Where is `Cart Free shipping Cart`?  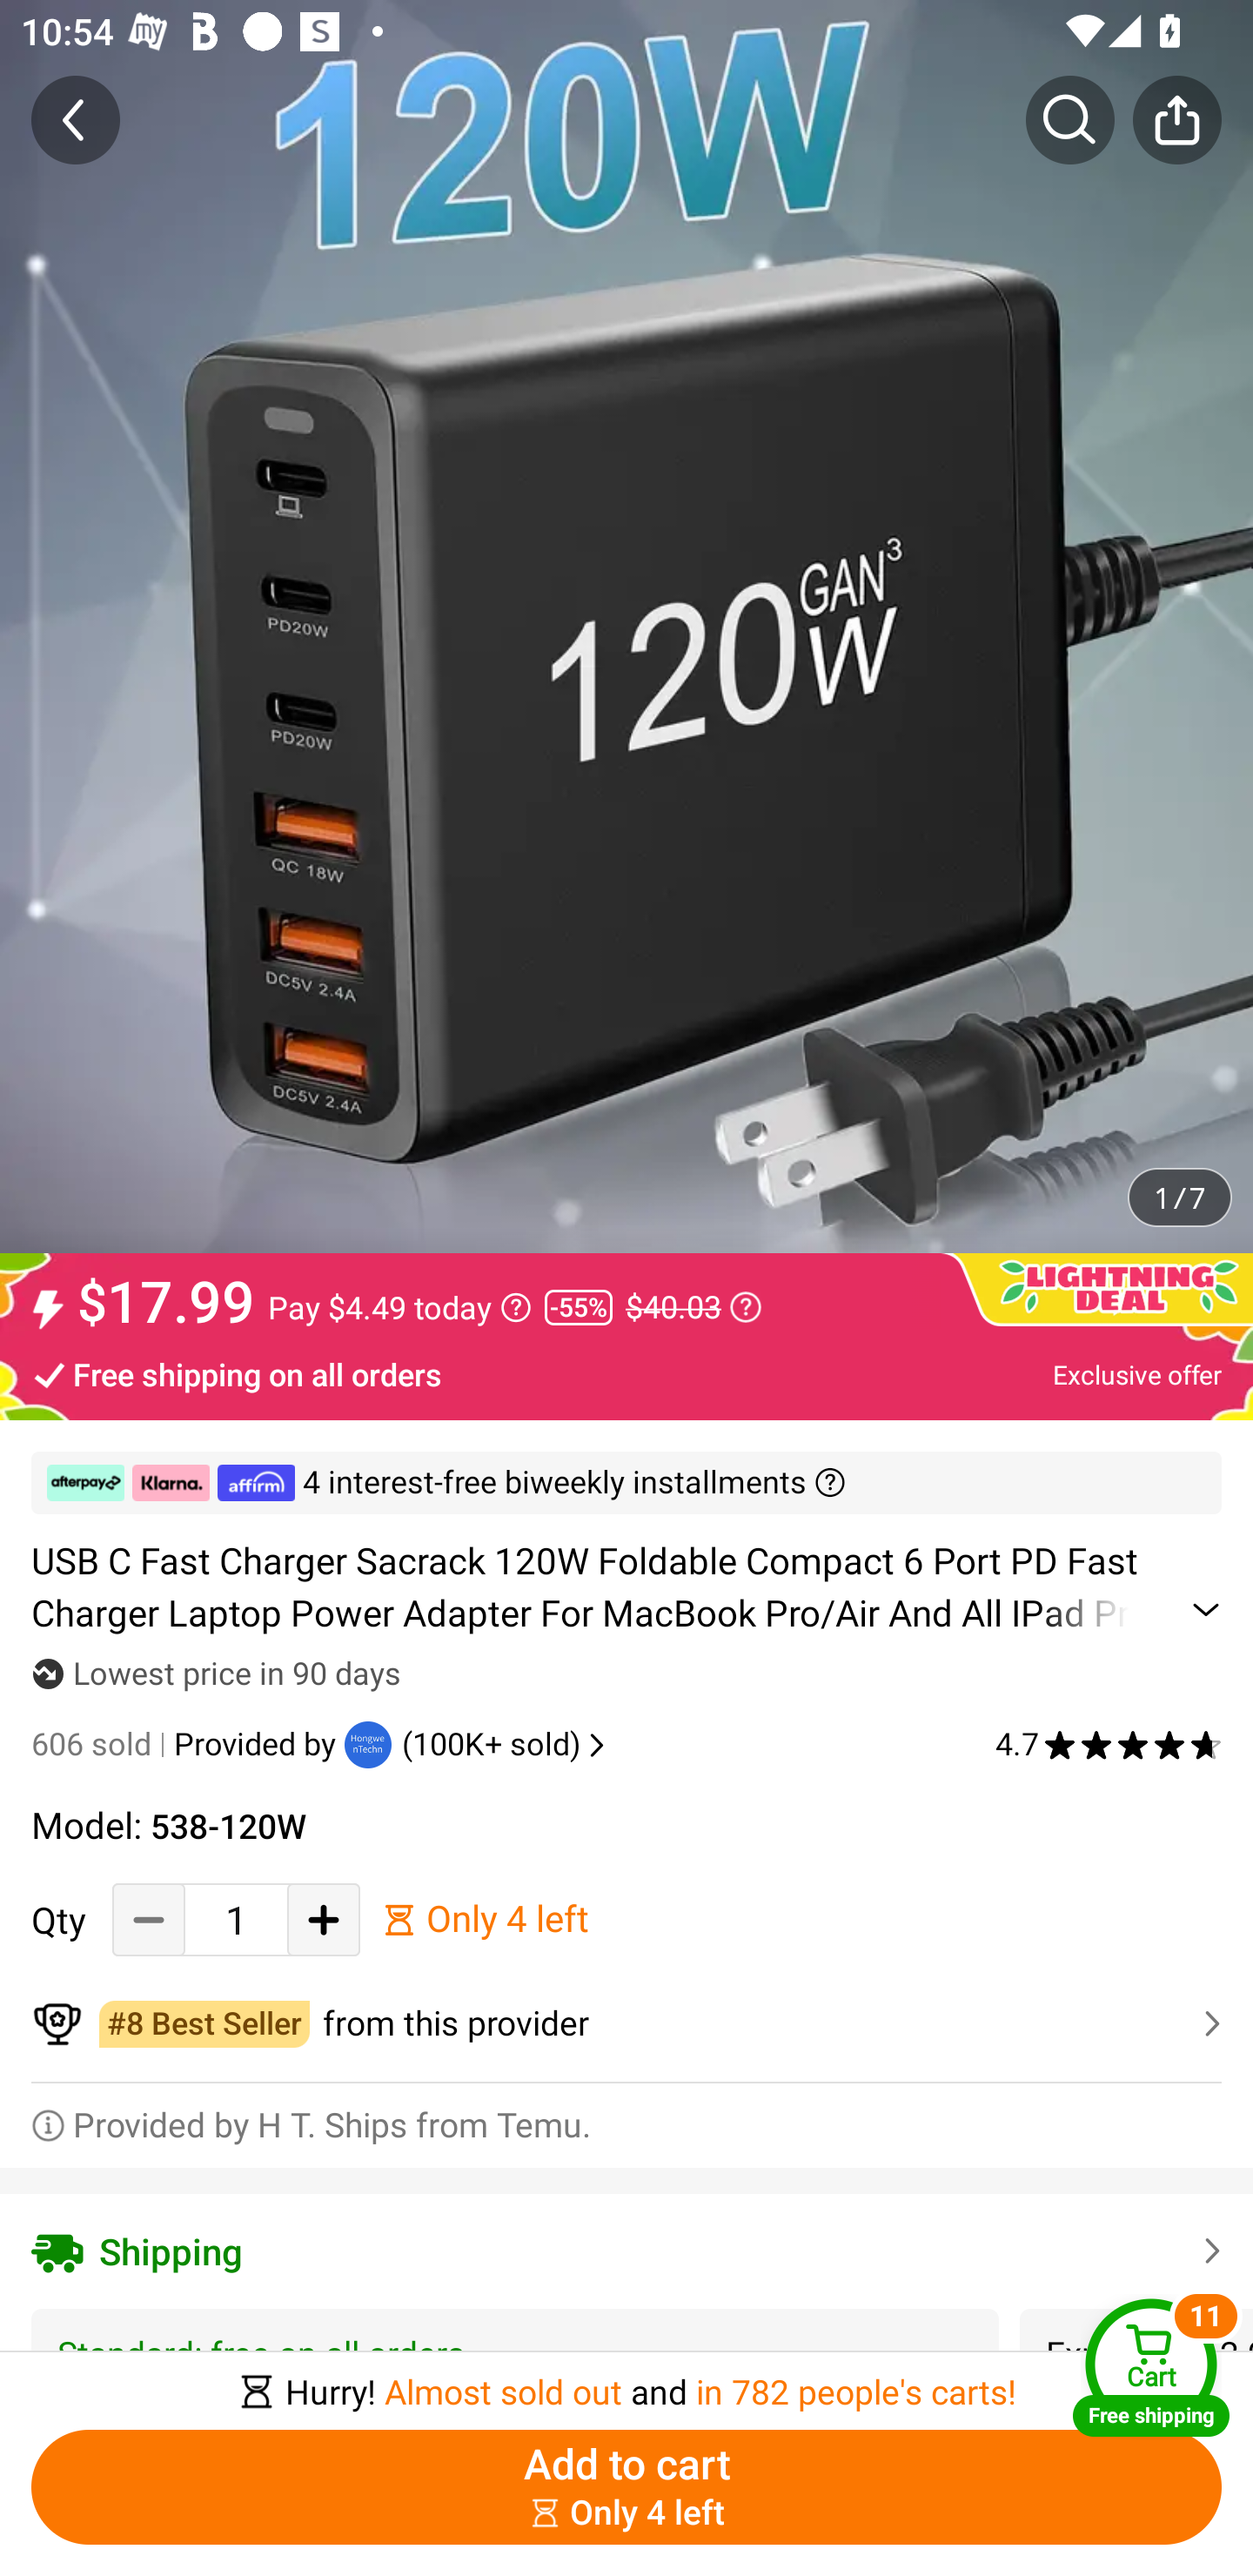
Cart Free shipping Cart is located at coordinates (1151, 2367).